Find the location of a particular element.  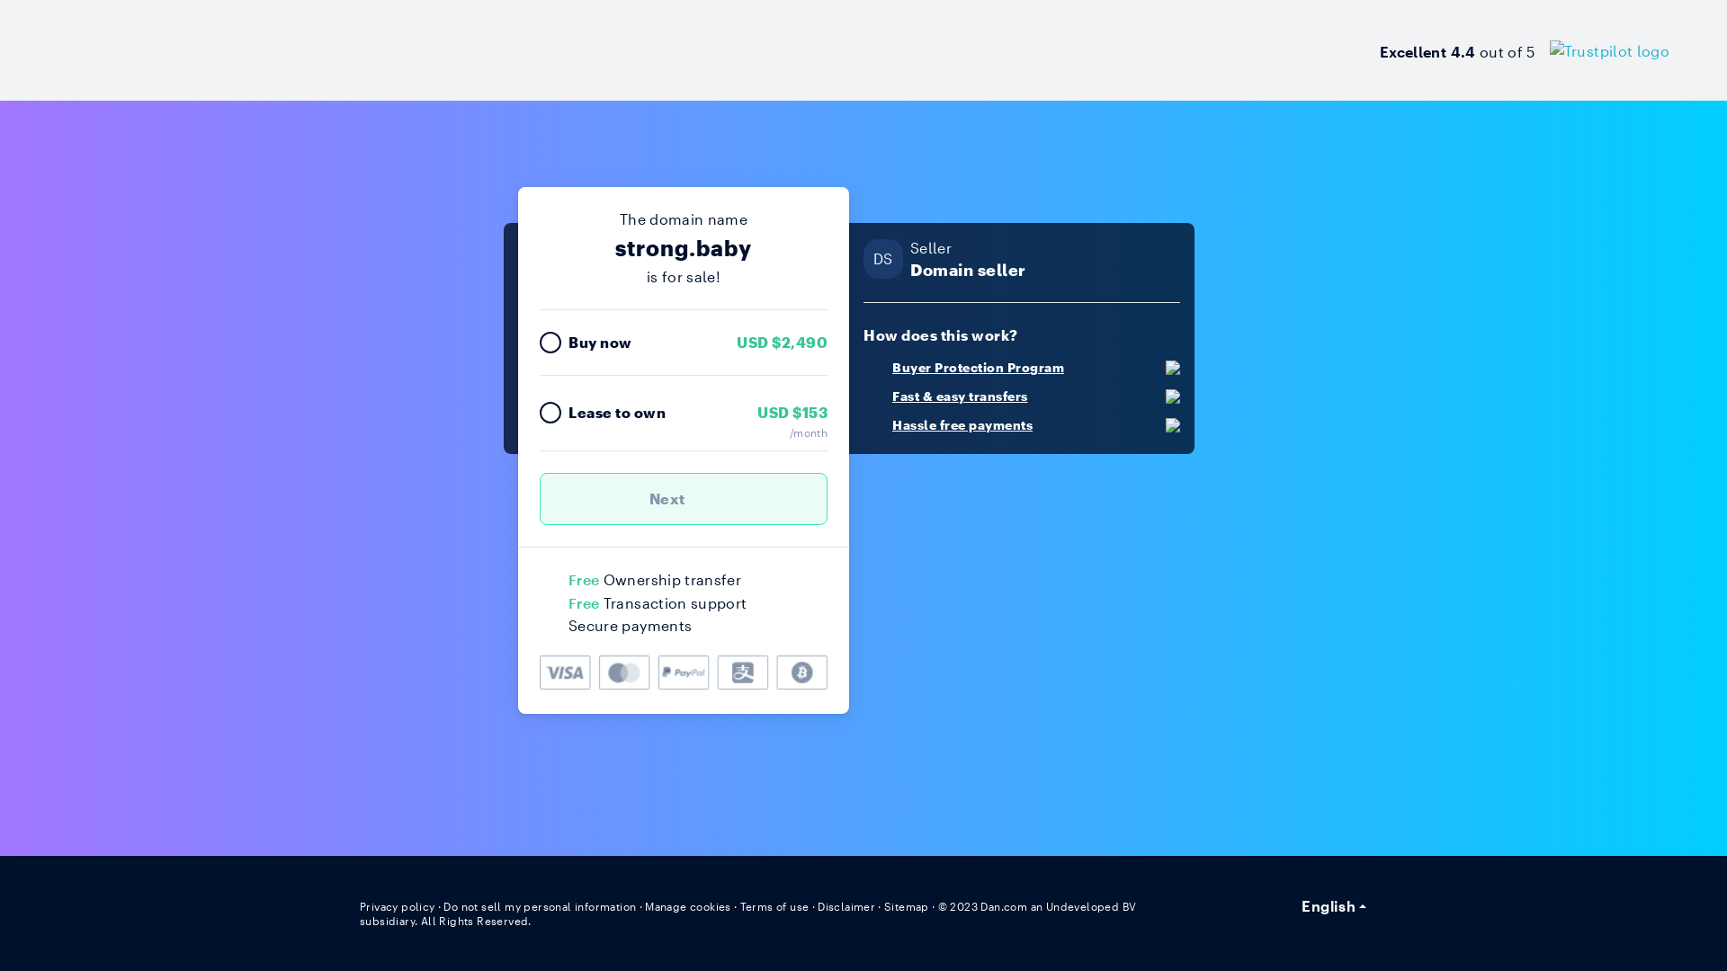

Disclaimer is located at coordinates (846, 906).